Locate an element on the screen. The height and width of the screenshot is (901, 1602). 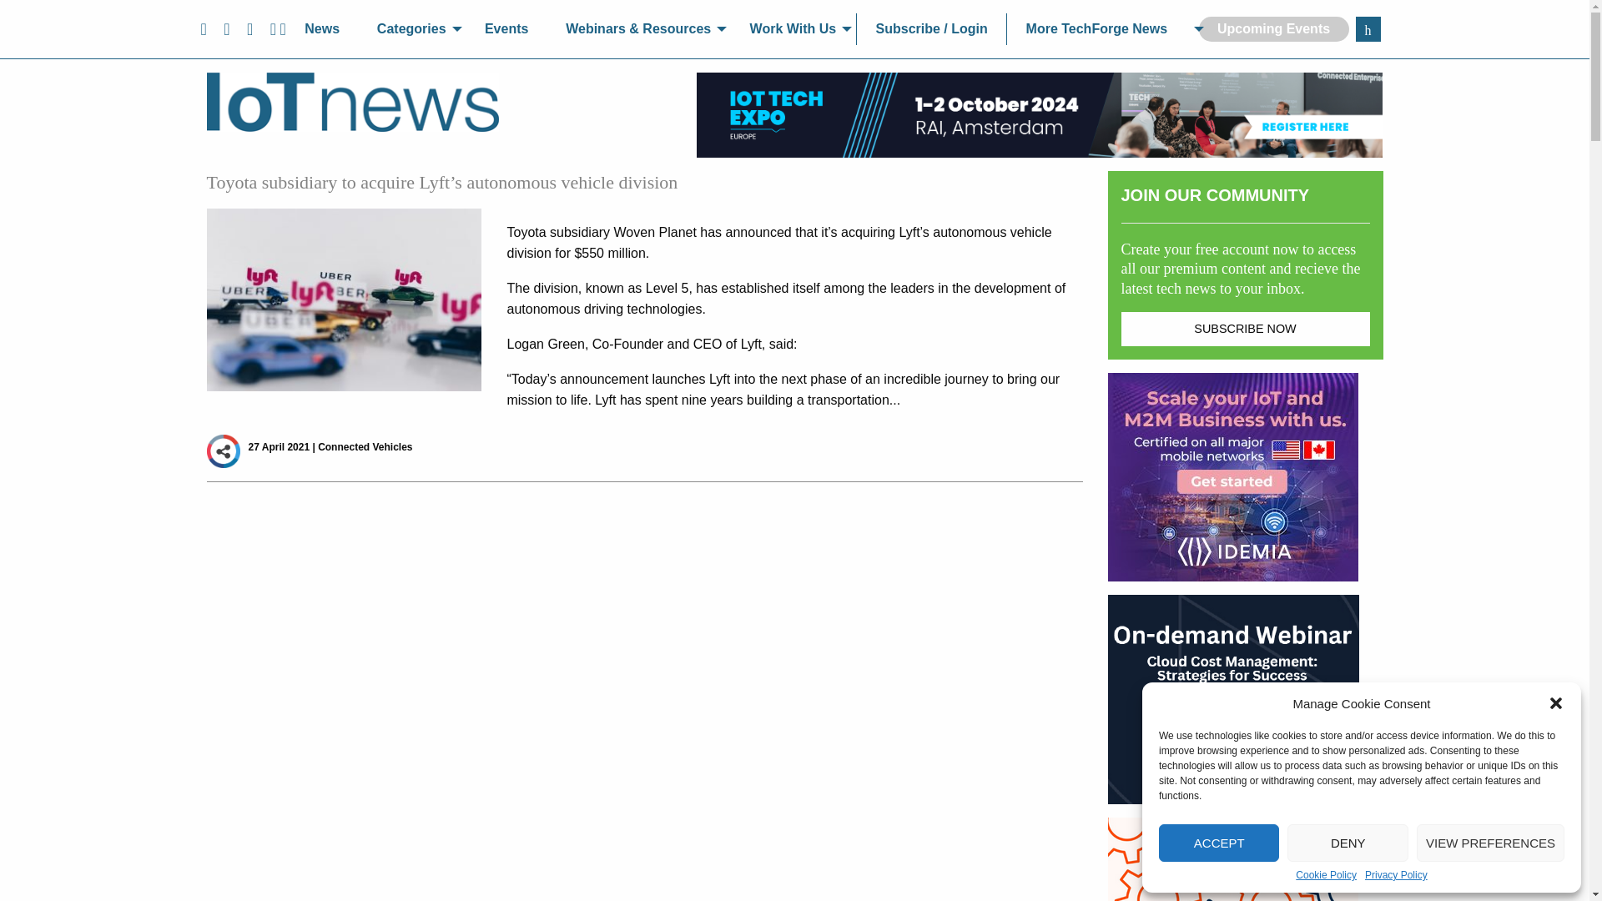
Categories is located at coordinates (411, 29).